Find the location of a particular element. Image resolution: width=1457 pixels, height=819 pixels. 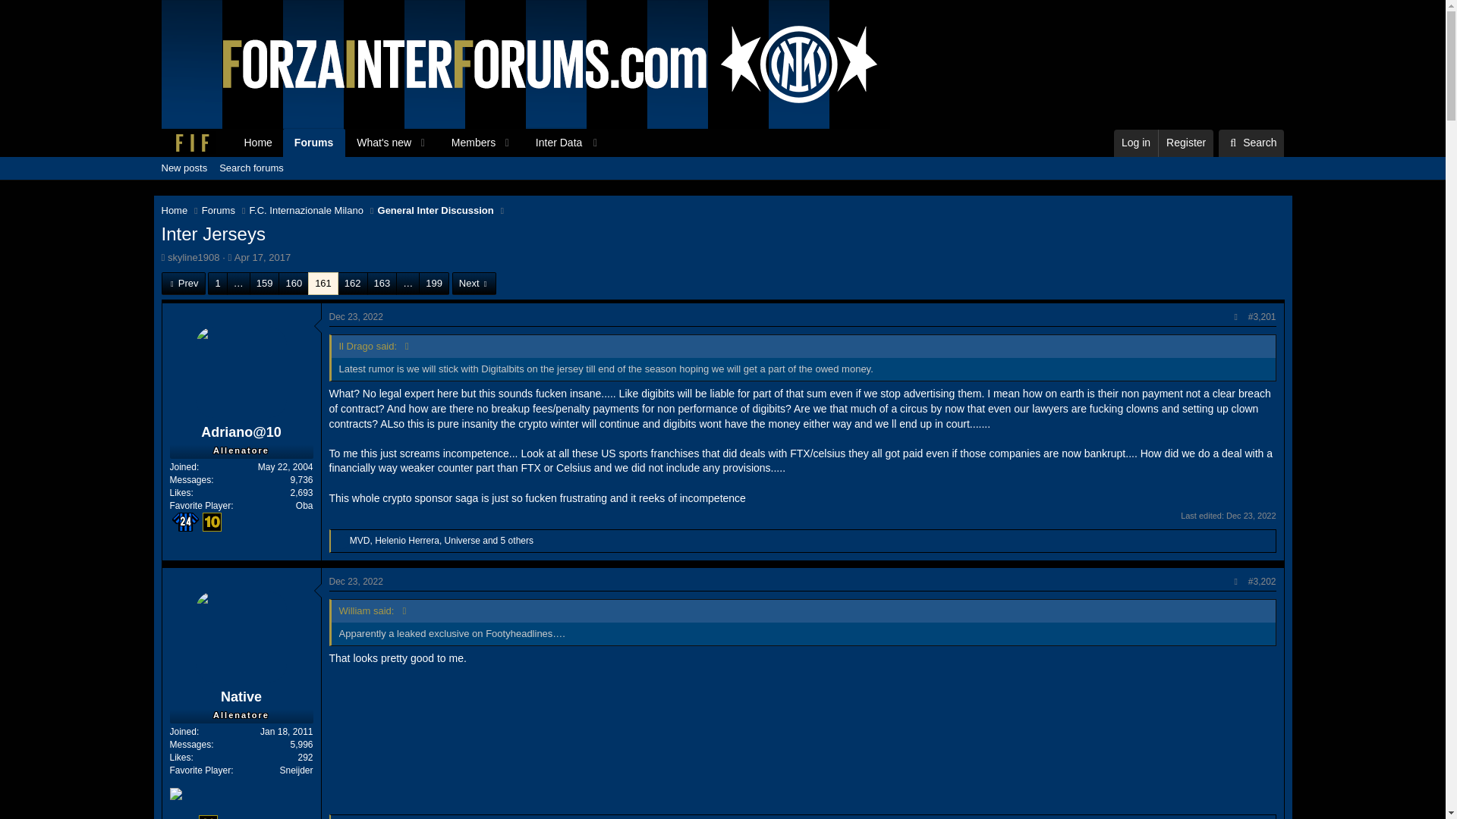

Like is located at coordinates (341, 541).